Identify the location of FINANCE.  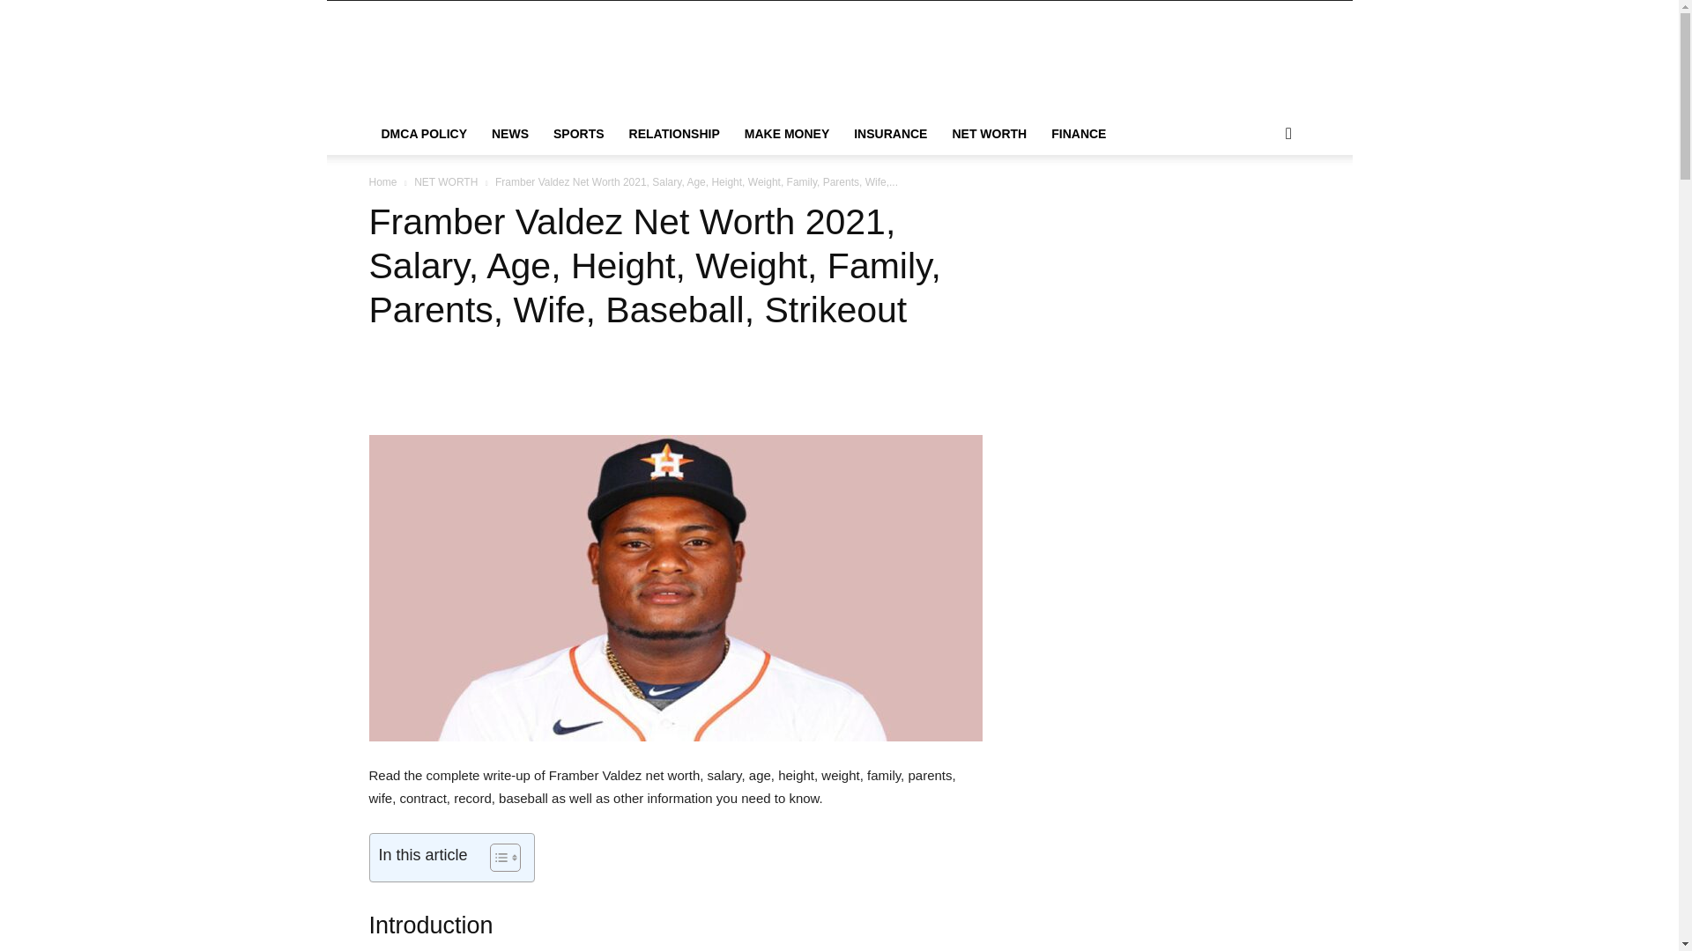
(1079, 134).